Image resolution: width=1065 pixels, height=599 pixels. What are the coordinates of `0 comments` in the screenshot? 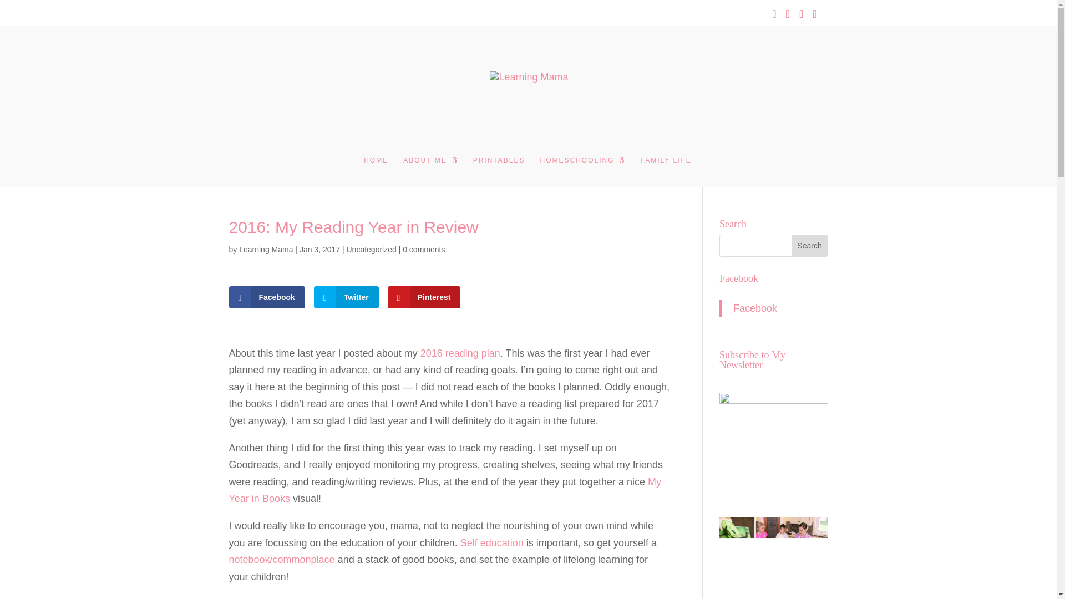 It's located at (424, 249).